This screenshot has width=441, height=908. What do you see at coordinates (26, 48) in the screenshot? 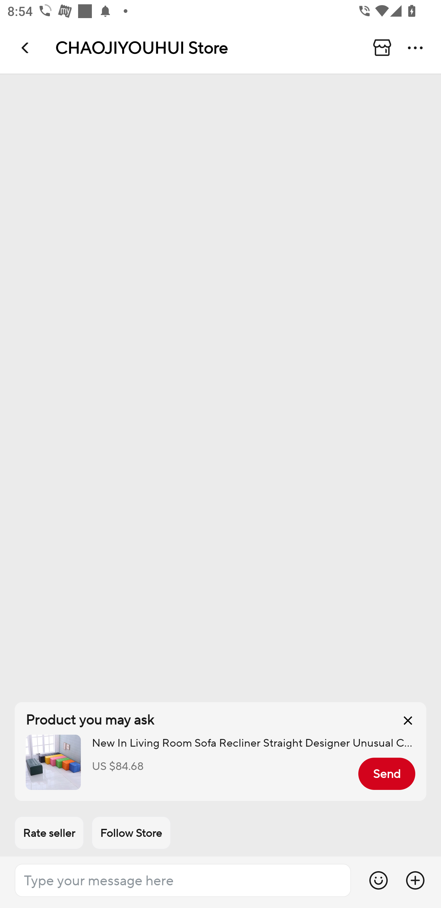
I see `Navigate up` at bounding box center [26, 48].